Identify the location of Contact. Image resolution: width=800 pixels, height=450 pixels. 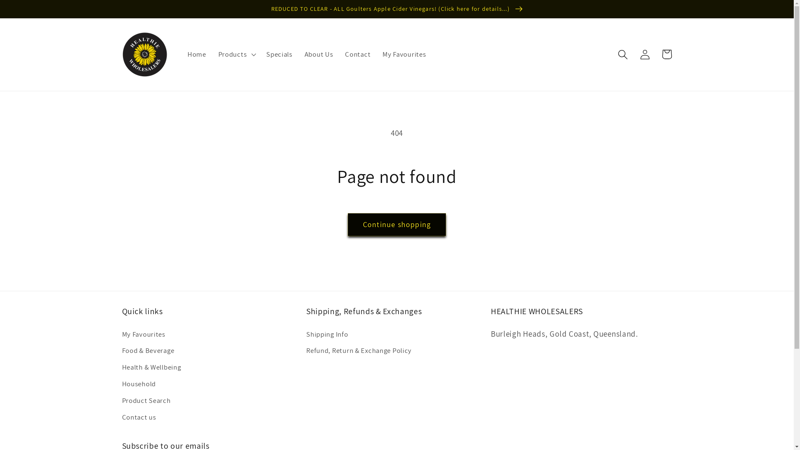
(358, 54).